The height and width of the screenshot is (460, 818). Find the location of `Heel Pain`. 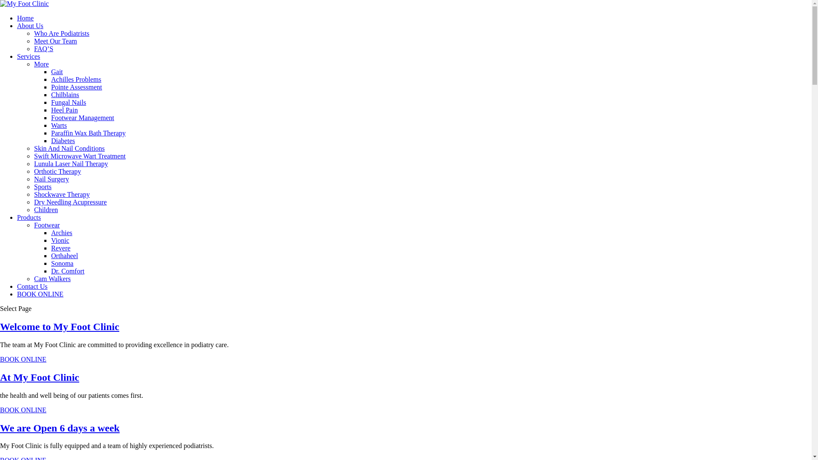

Heel Pain is located at coordinates (65, 110).